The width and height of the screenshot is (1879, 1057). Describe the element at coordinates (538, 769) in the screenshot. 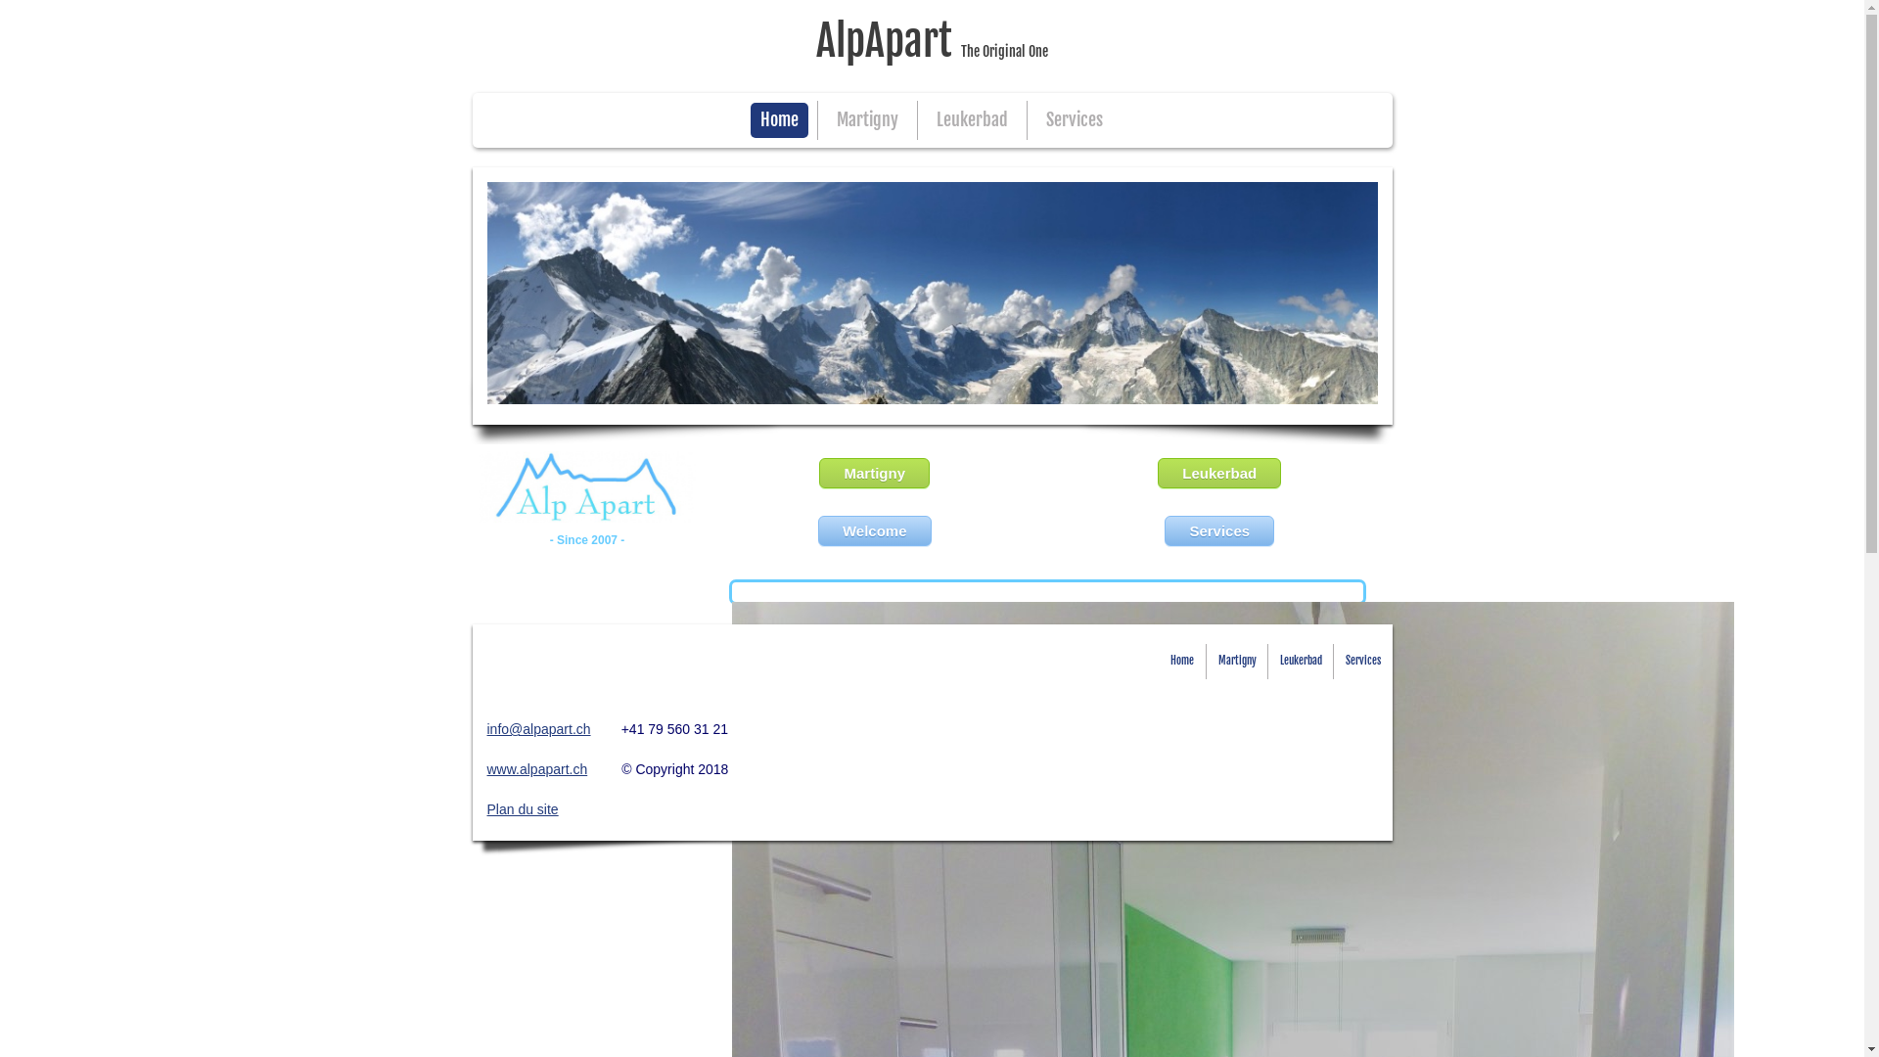

I see `www.alpapart.ch` at that location.